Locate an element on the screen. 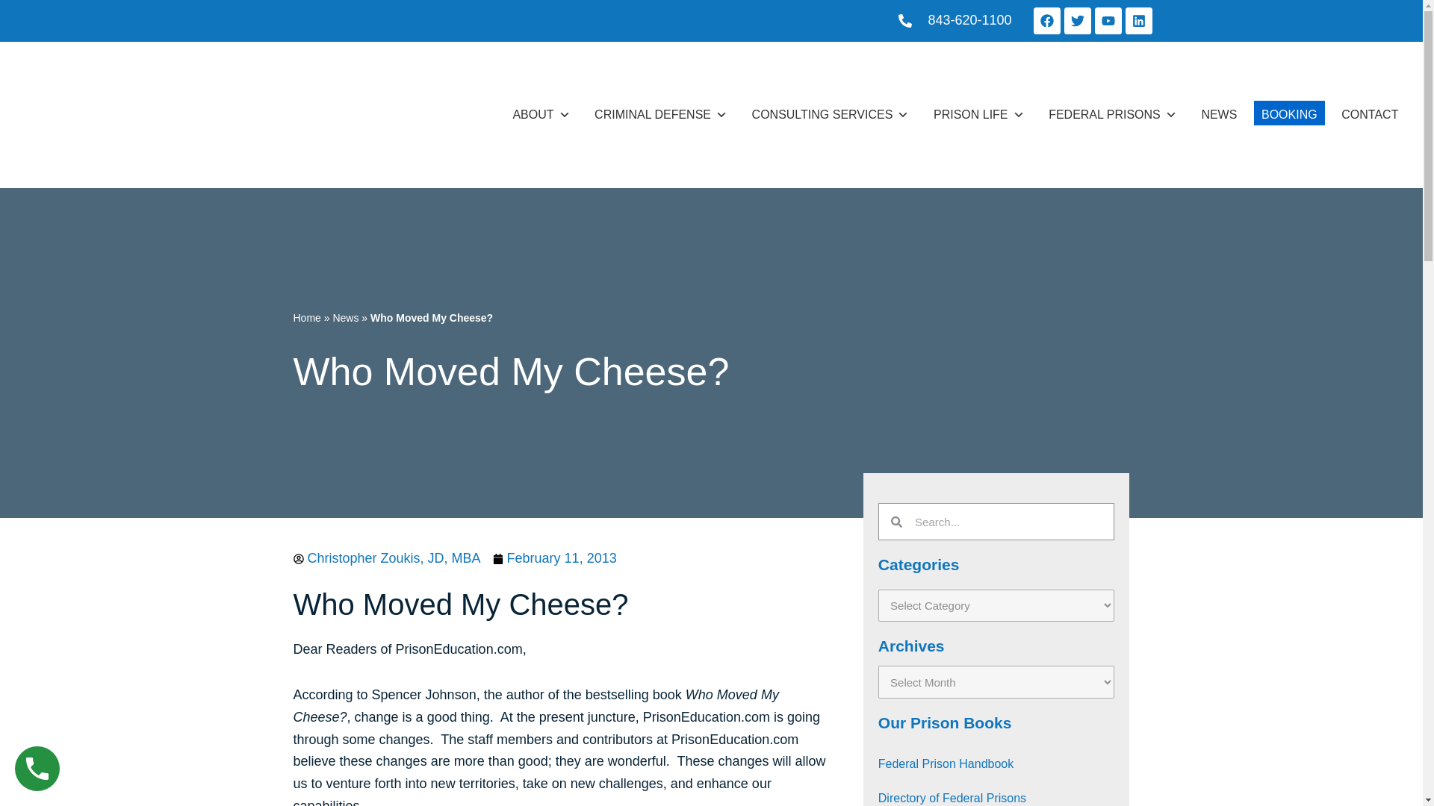  Twitter is located at coordinates (1077, 21).